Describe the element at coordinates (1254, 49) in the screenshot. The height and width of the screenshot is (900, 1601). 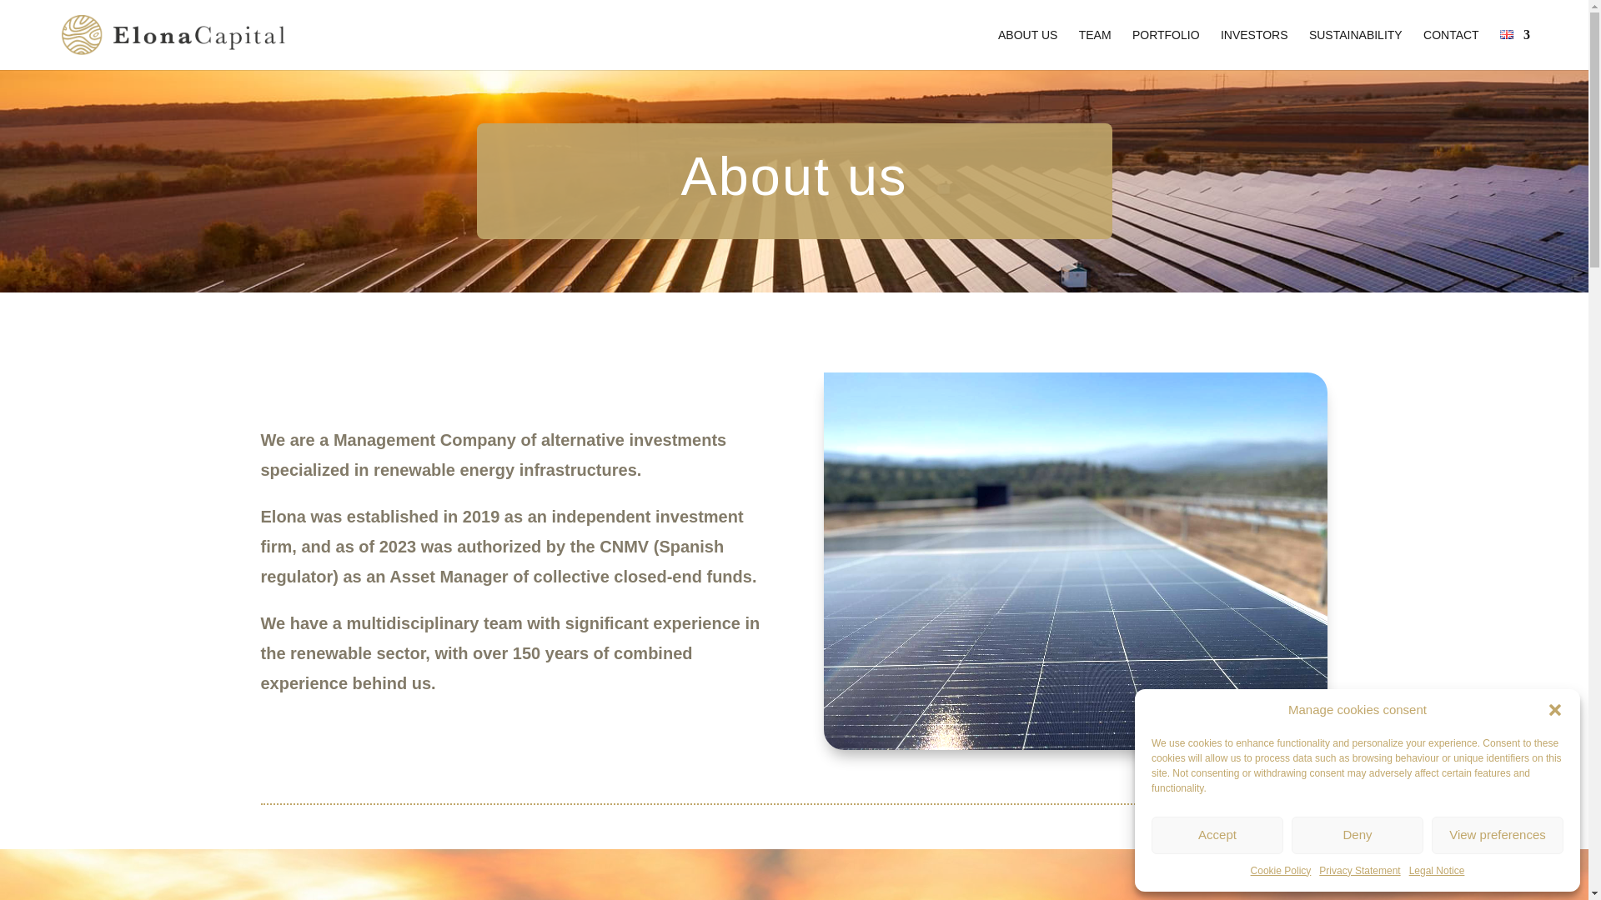
I see `INVESTORS` at that location.